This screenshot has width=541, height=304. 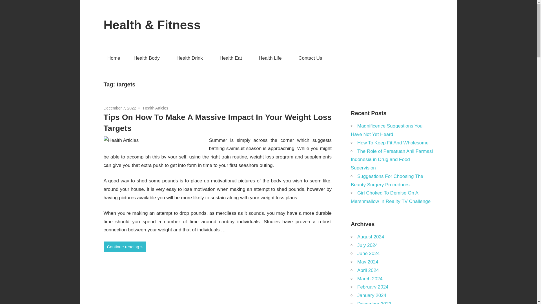 I want to click on Health Eat, so click(x=233, y=58).